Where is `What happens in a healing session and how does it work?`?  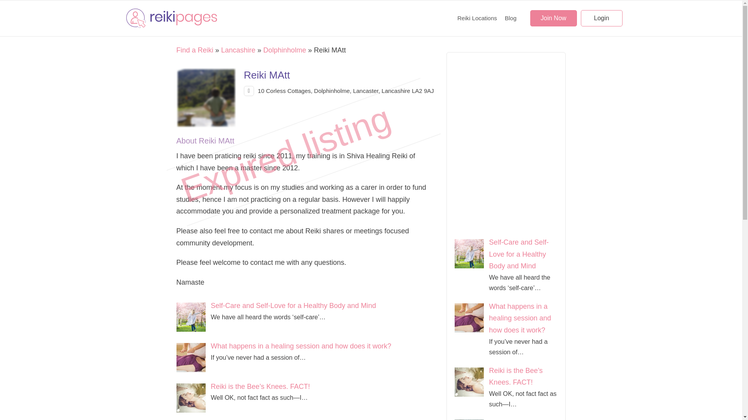 What happens in a healing session and how does it work? is located at coordinates (520, 318).